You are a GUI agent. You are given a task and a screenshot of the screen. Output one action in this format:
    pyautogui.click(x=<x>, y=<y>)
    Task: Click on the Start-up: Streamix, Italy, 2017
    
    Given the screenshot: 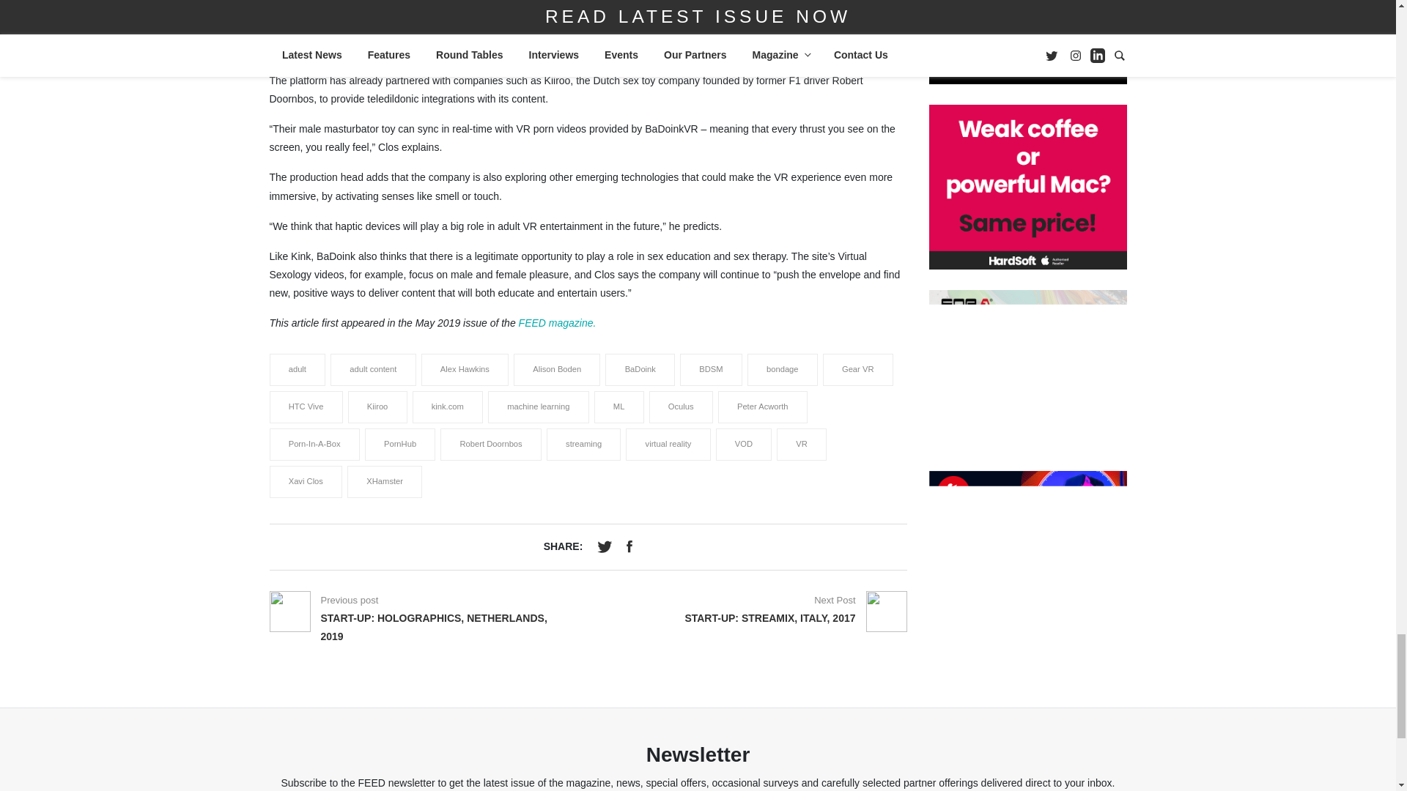 What is the action you would take?
    pyautogui.click(x=835, y=601)
    